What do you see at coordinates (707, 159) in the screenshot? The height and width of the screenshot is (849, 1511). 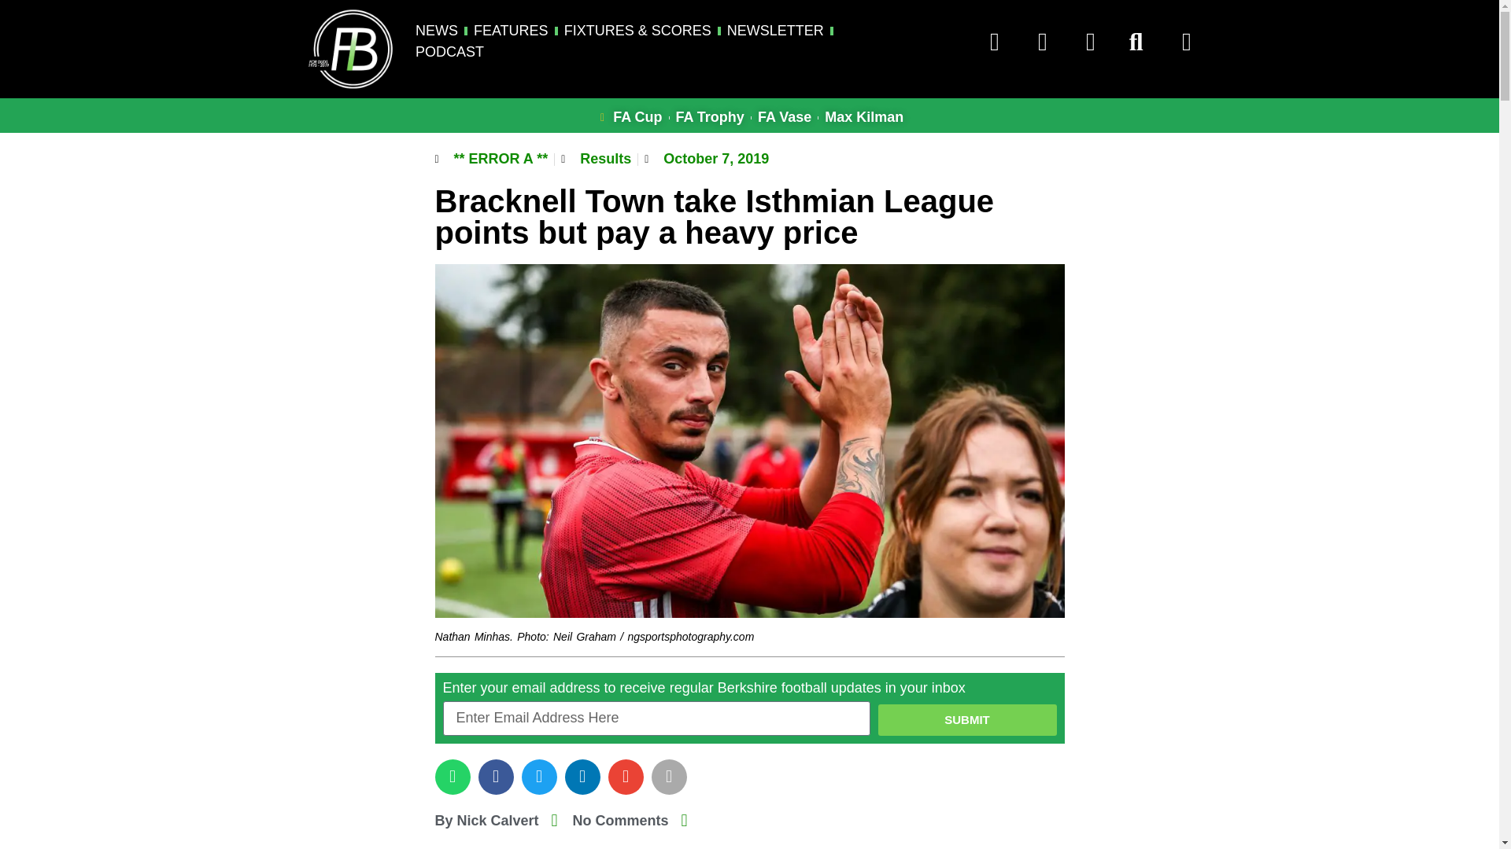 I see `October 7, 2019` at bounding box center [707, 159].